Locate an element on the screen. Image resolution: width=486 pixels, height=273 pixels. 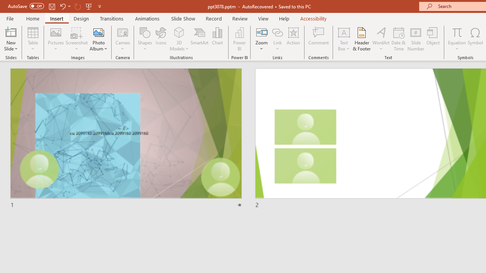
Date & Time... is located at coordinates (399, 39).